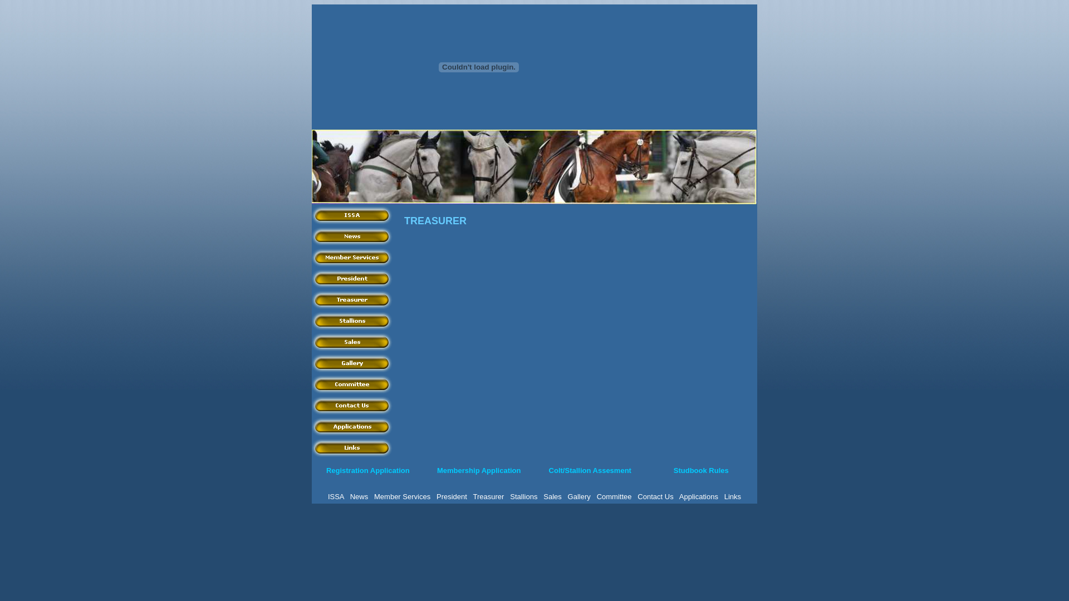 The width and height of the screenshot is (1069, 601). Describe the element at coordinates (352, 405) in the screenshot. I see `Contact Us` at that location.